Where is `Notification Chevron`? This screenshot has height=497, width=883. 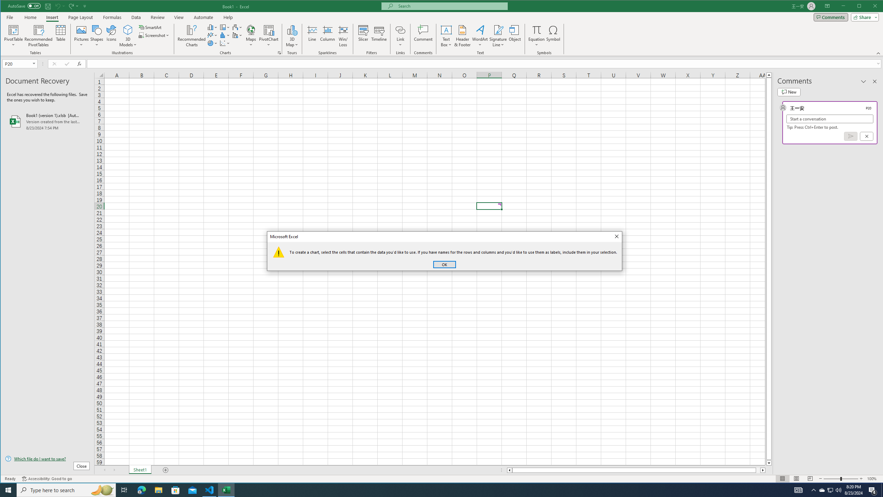
Notification Chevron is located at coordinates (813, 490).